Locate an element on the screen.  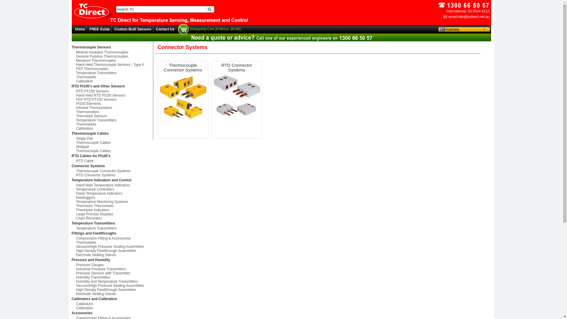
Hand Held Thermocouple Sensors - Type K is located at coordinates (112, 65).